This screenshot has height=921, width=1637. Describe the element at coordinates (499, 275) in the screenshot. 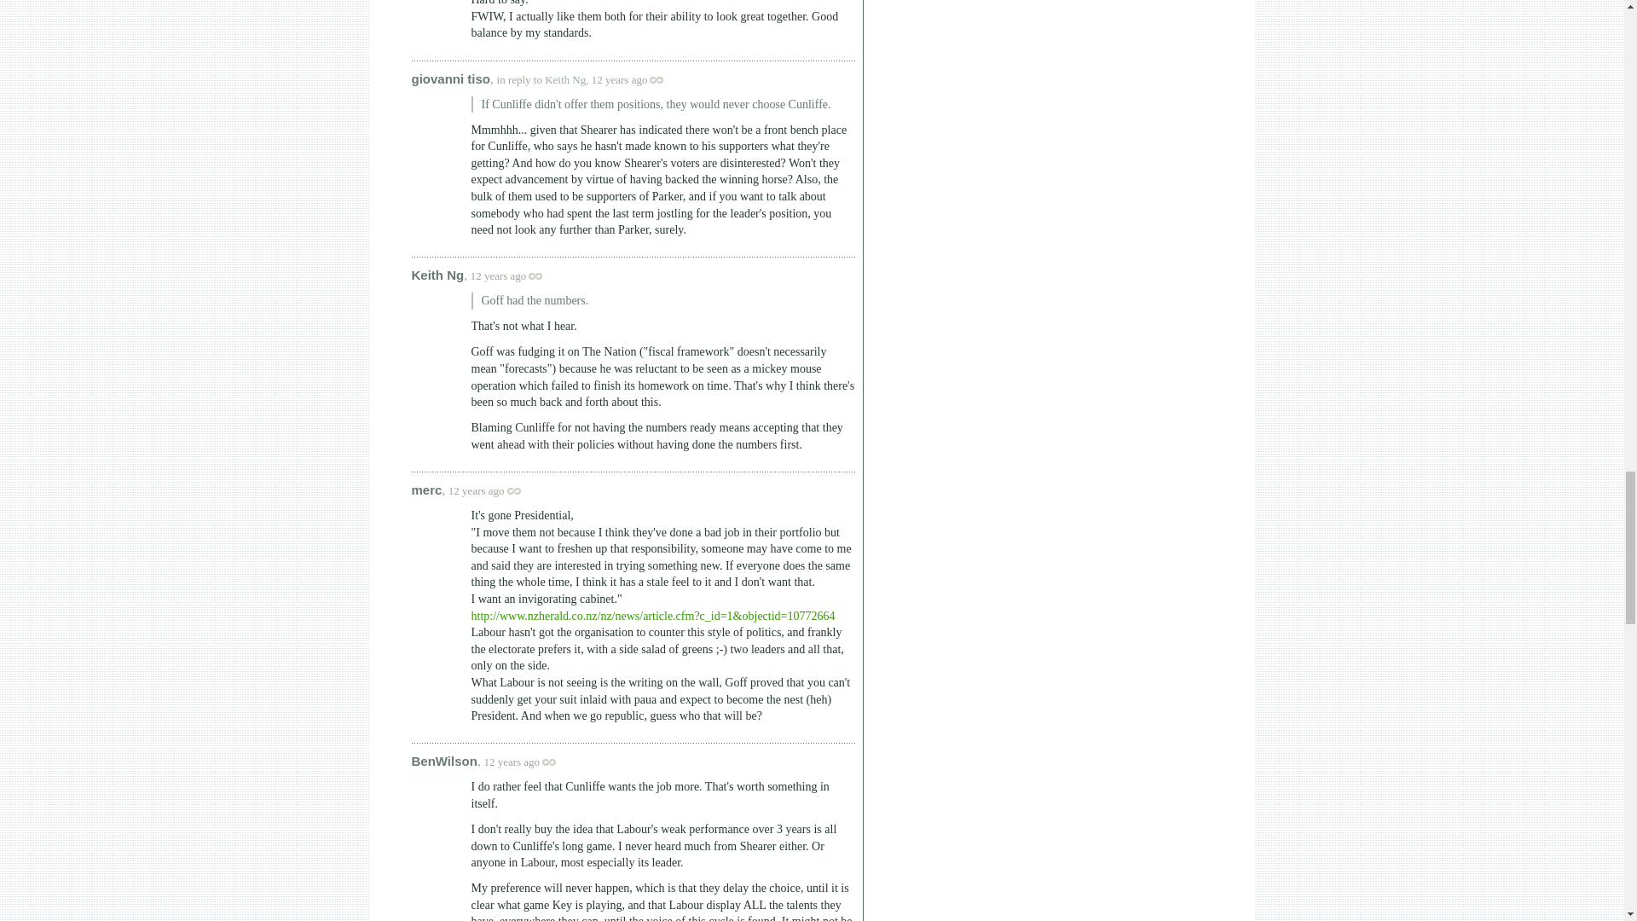

I see `09:11 Dec 12, 2011` at that location.